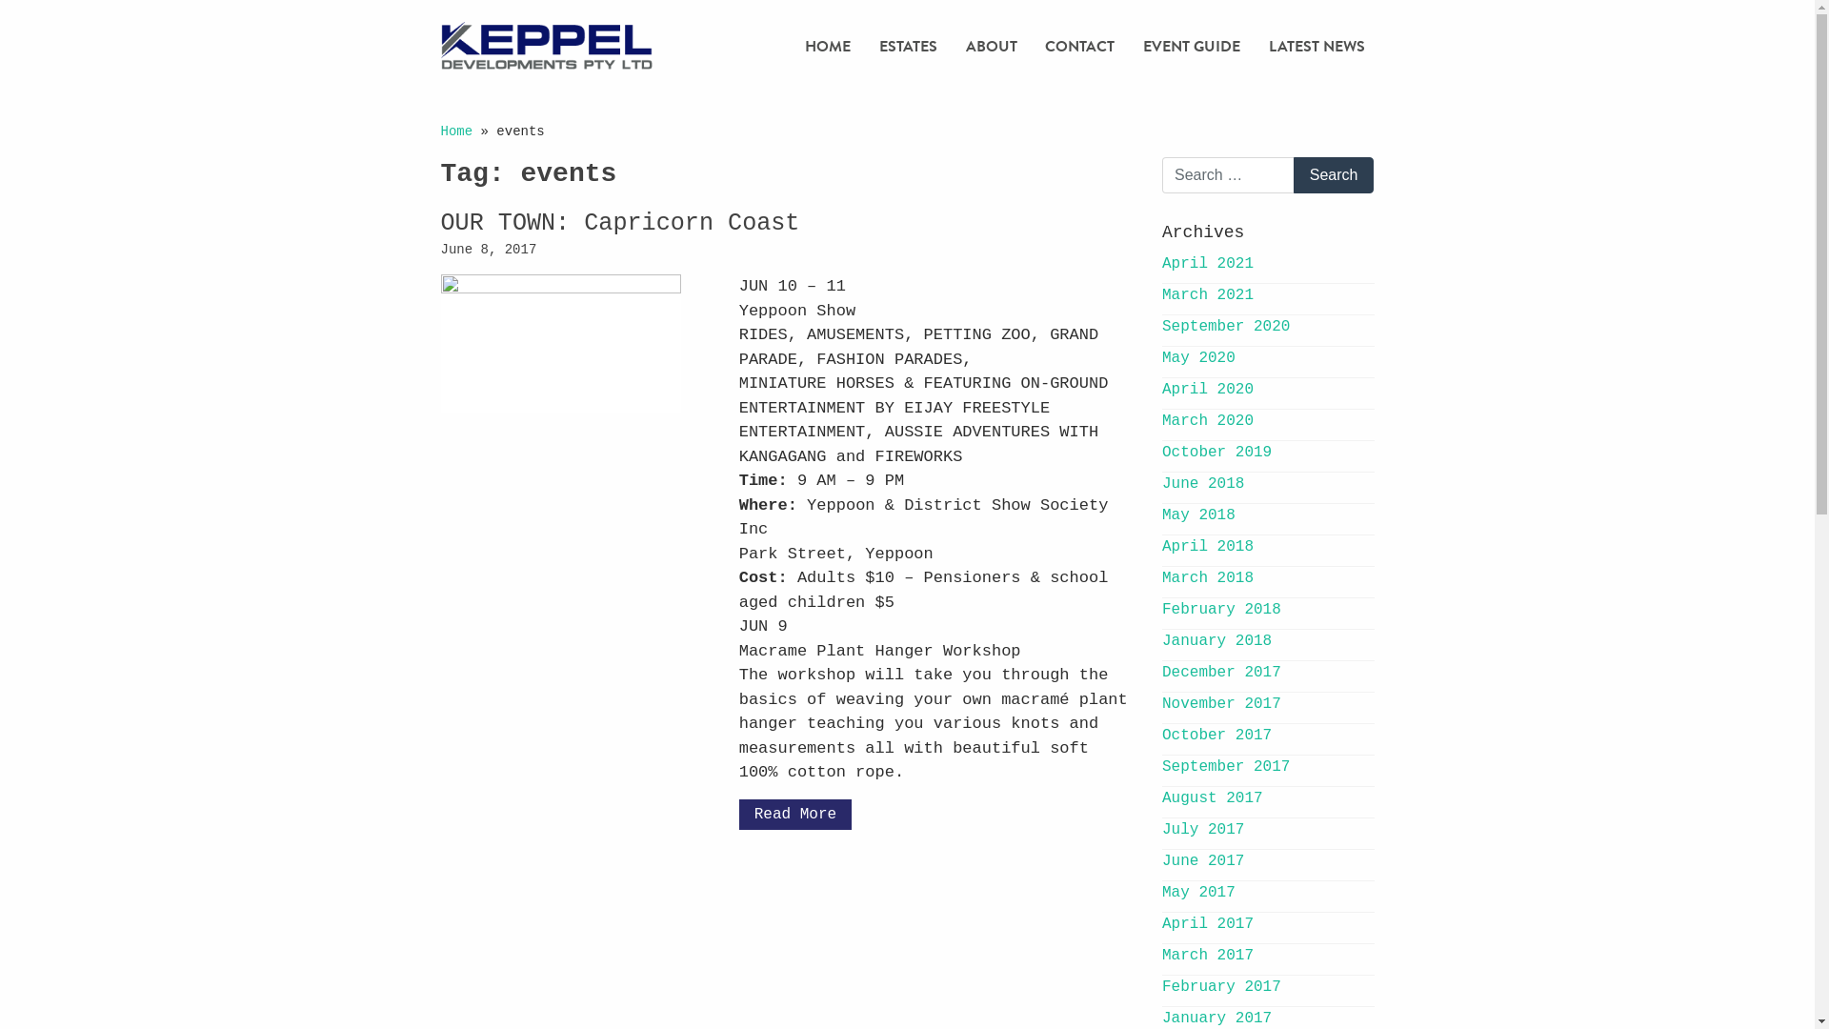  What do you see at coordinates (1203, 861) in the screenshot?
I see `June 2017` at bounding box center [1203, 861].